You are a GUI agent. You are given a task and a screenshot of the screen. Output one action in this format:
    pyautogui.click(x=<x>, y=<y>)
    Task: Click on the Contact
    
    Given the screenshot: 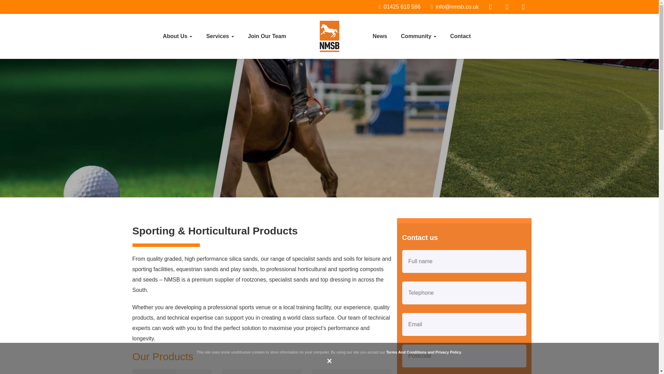 What is the action you would take?
    pyautogui.click(x=460, y=36)
    